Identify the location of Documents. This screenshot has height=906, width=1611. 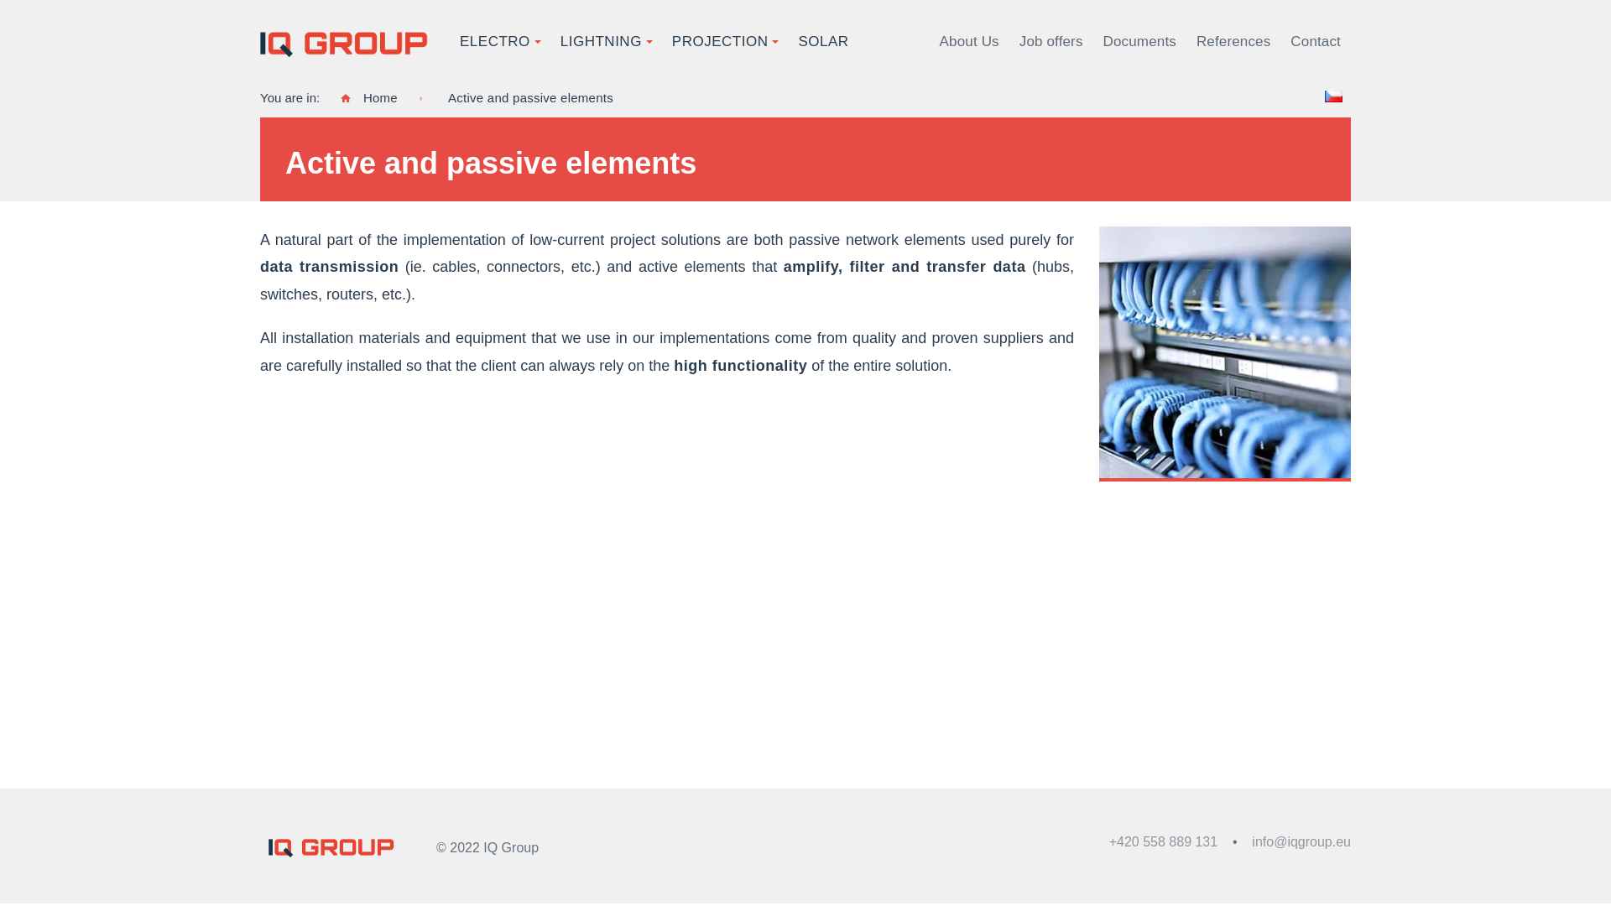
(1139, 42).